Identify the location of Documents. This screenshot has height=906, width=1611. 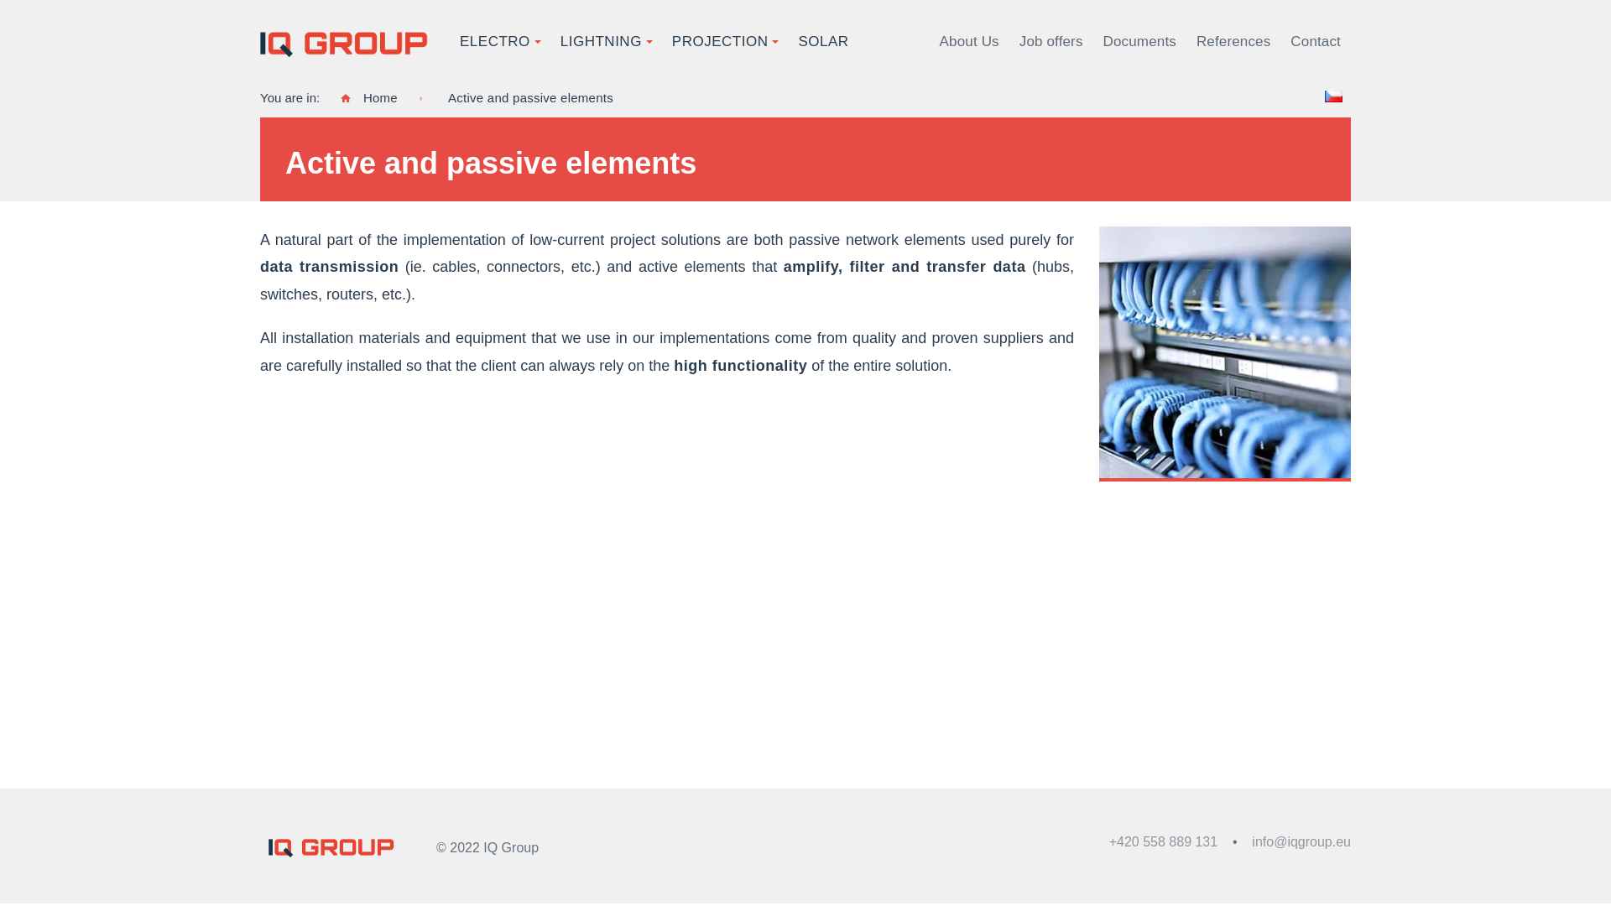
(1139, 42).